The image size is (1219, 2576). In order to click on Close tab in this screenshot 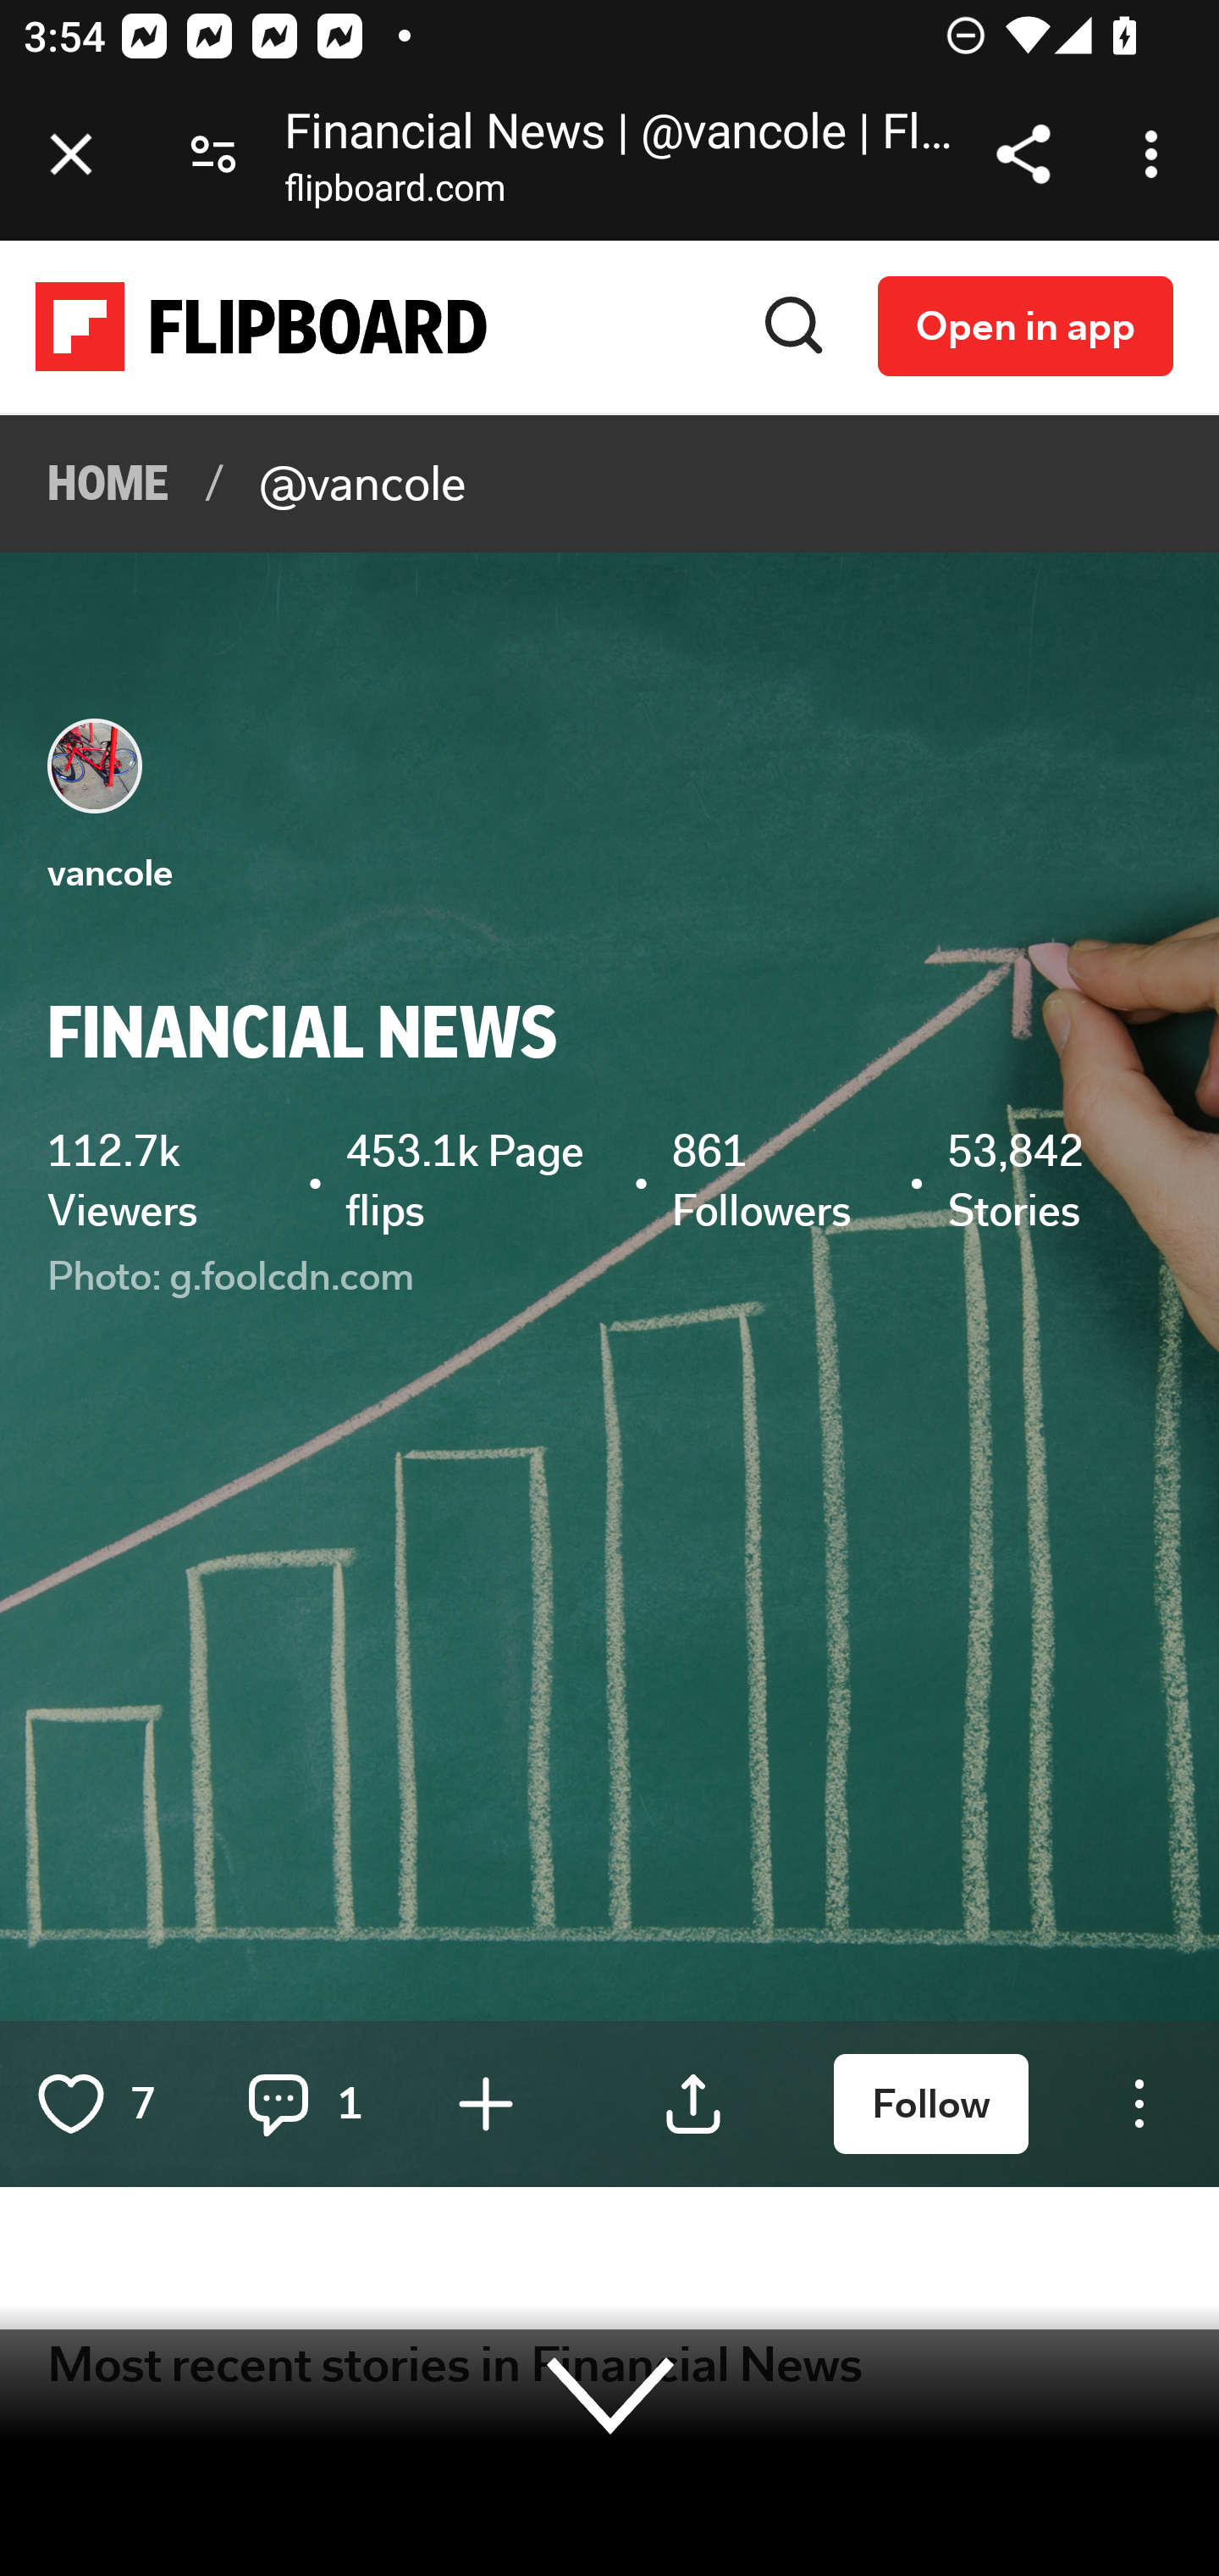, I will do `click(71, 154)`.